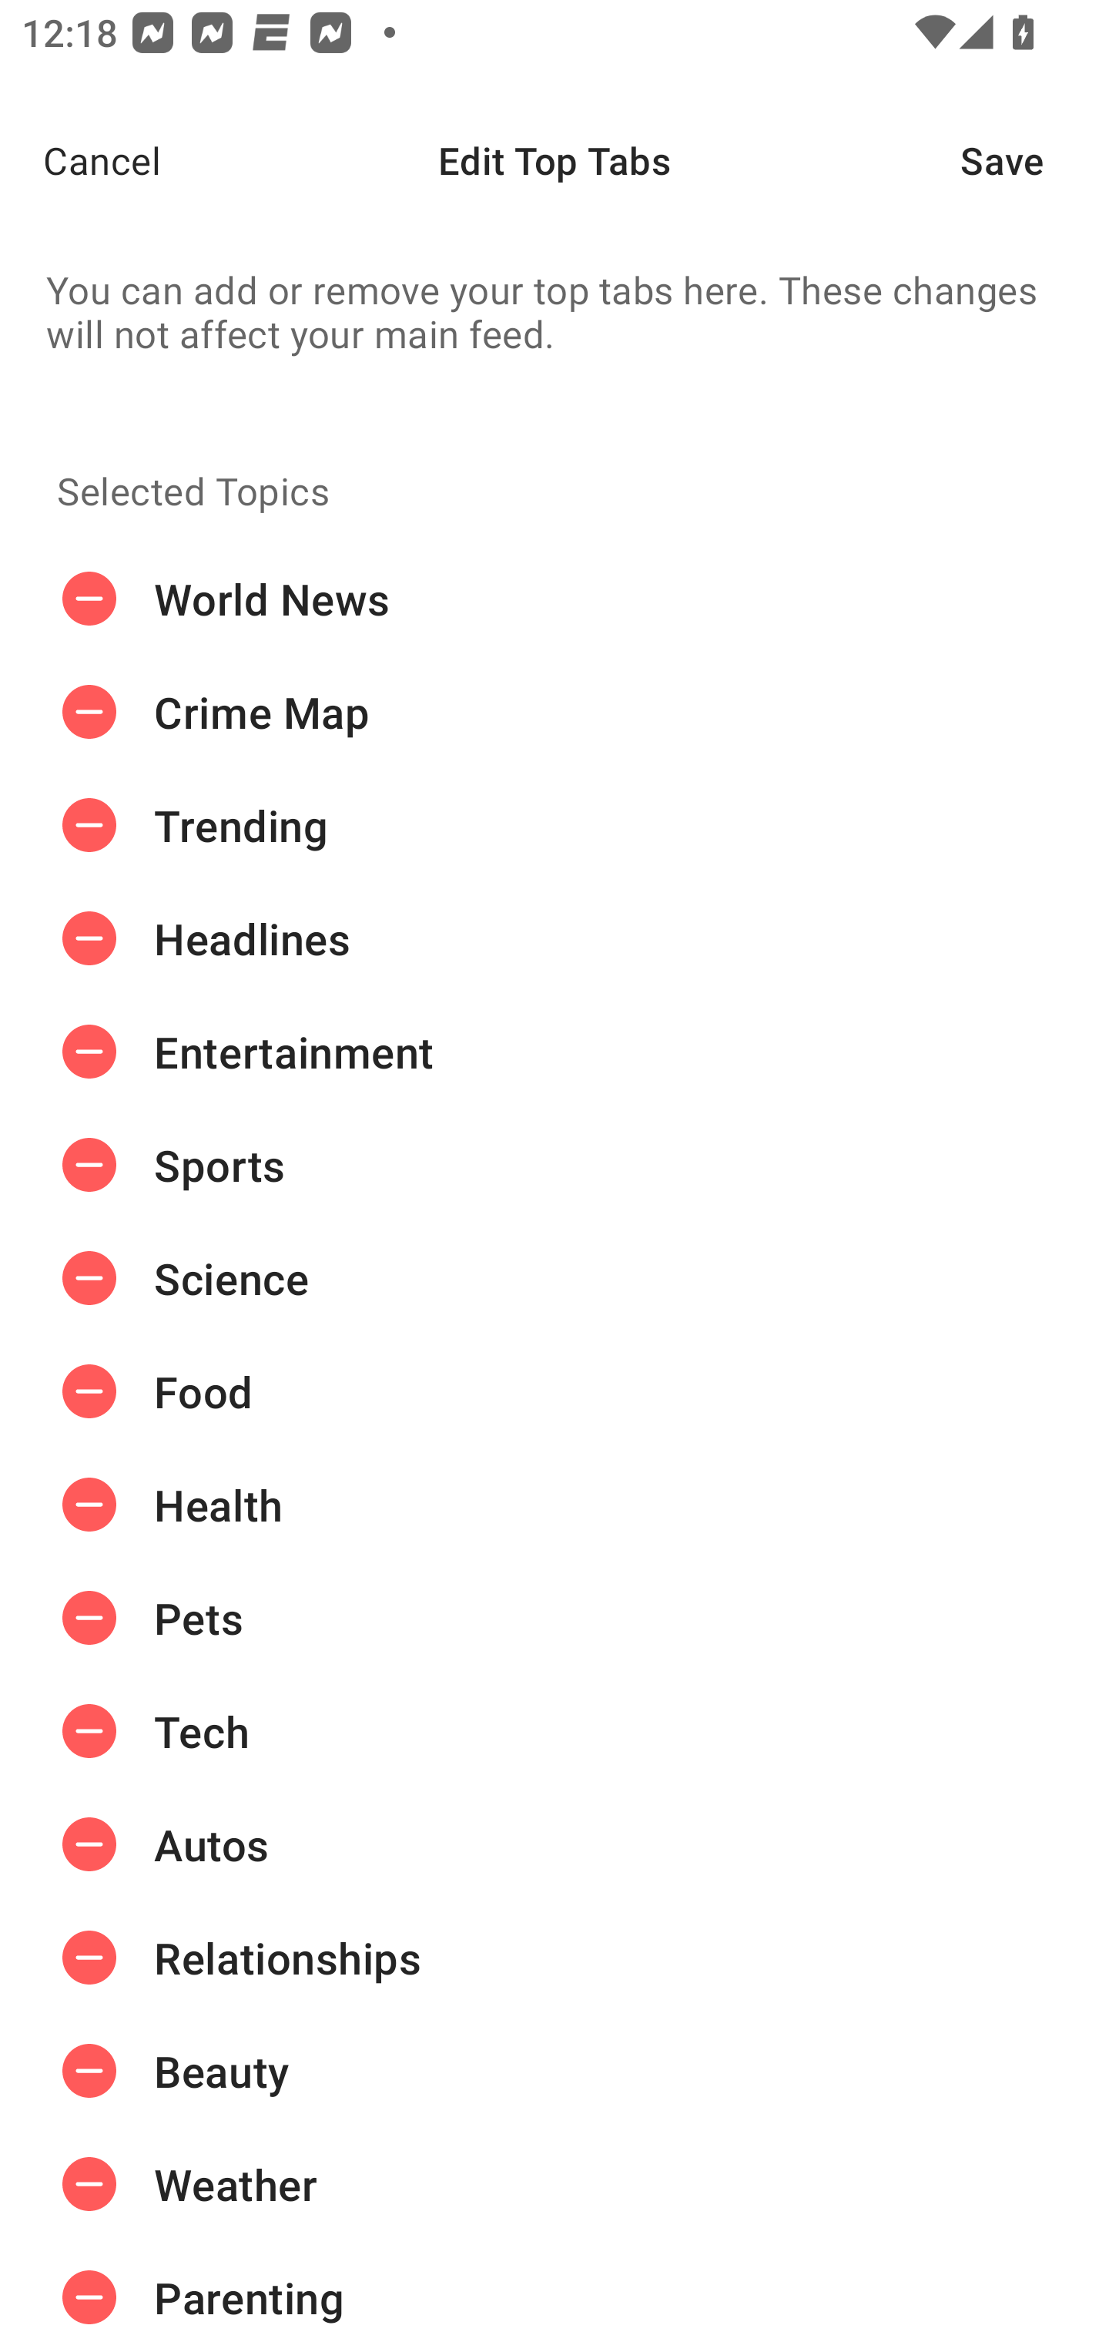  Describe the element at coordinates (80, 160) in the screenshot. I see `Cancel` at that location.